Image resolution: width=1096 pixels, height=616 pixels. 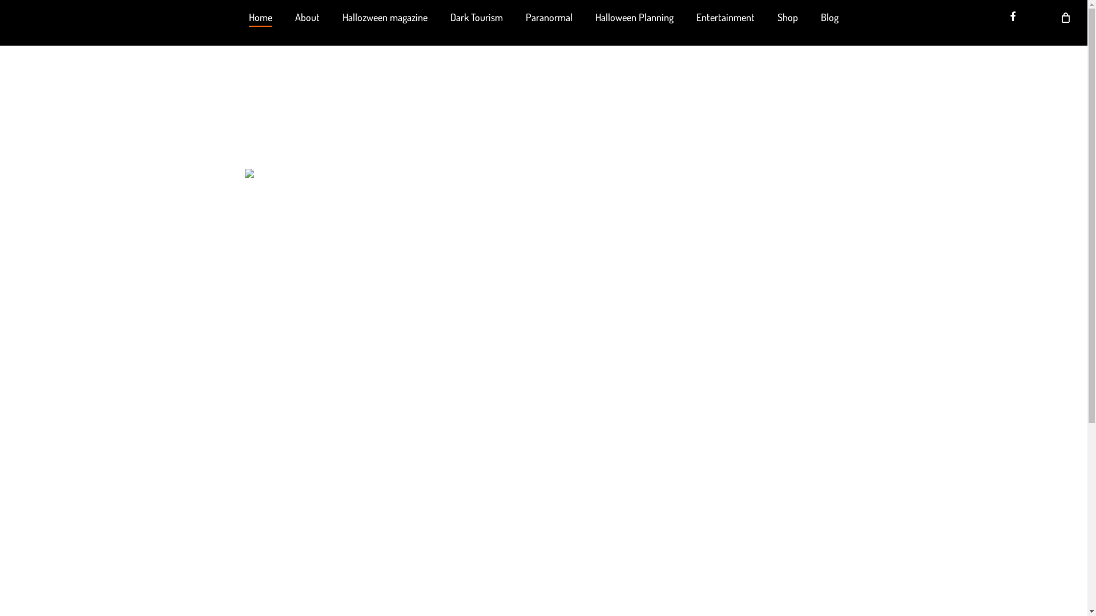 I want to click on tiktok, so click(x=624, y=488).